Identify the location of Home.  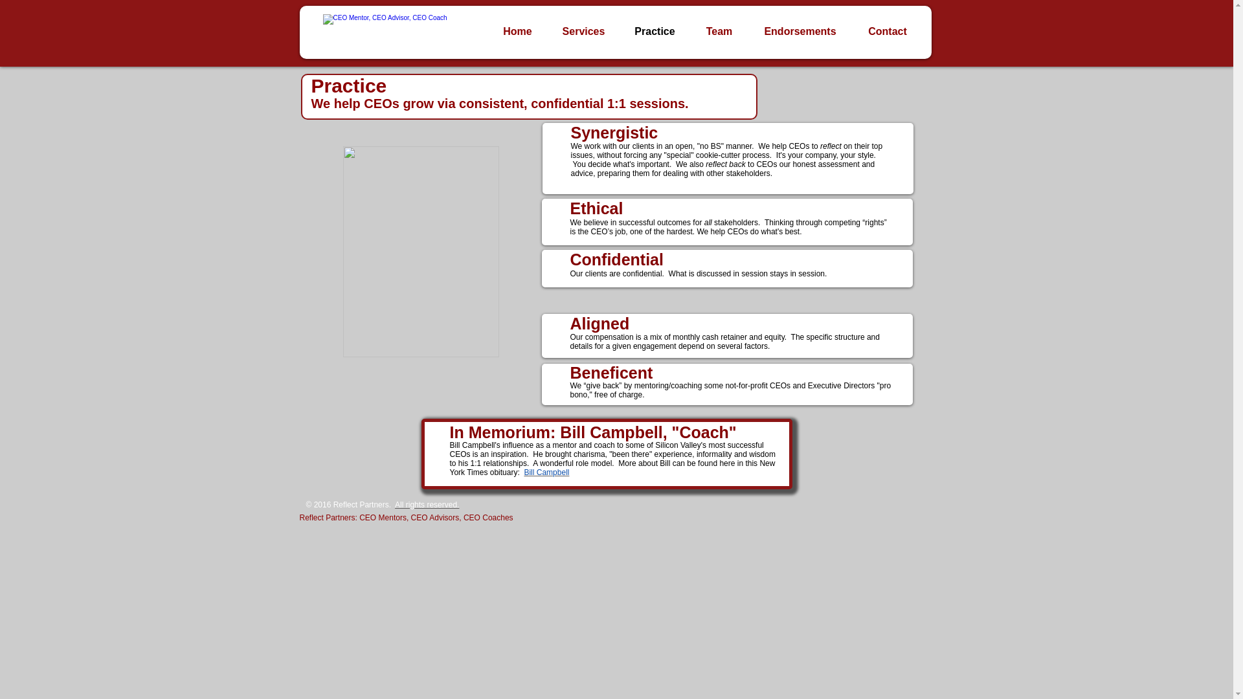
(517, 31).